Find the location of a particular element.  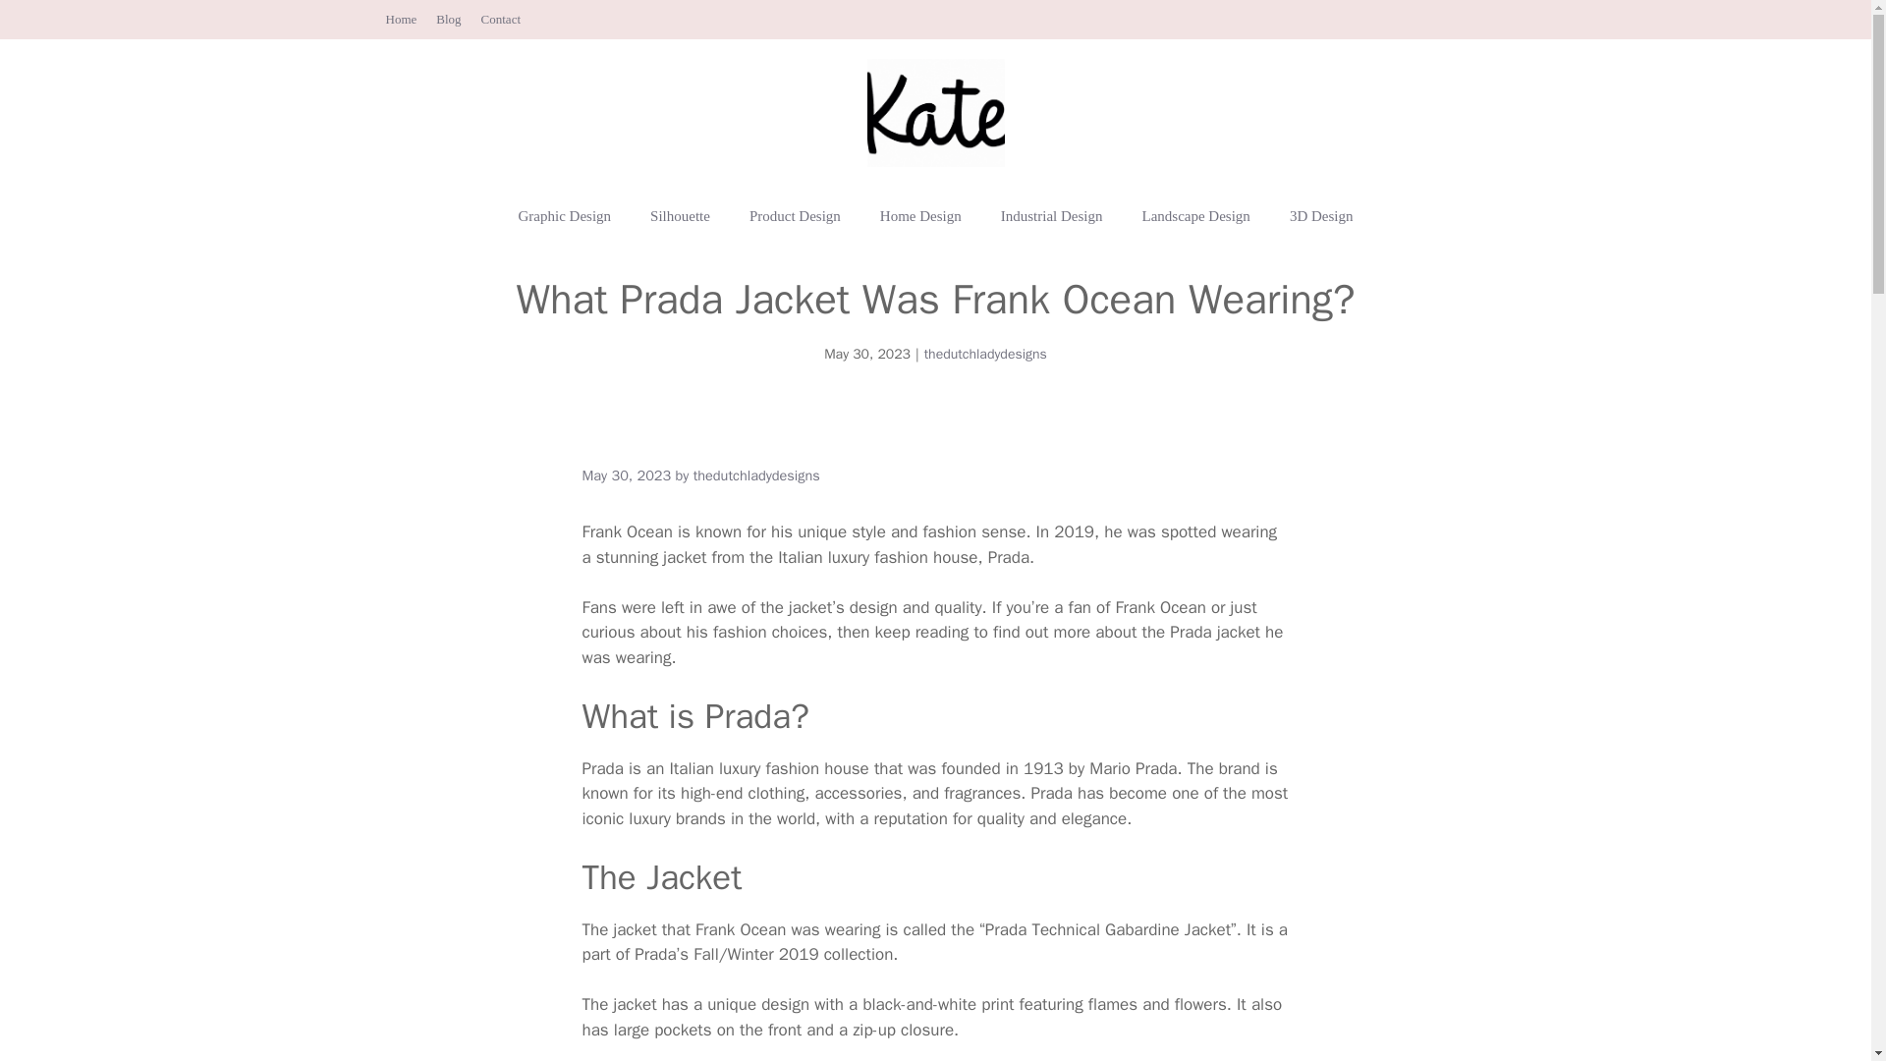

Home is located at coordinates (401, 19).